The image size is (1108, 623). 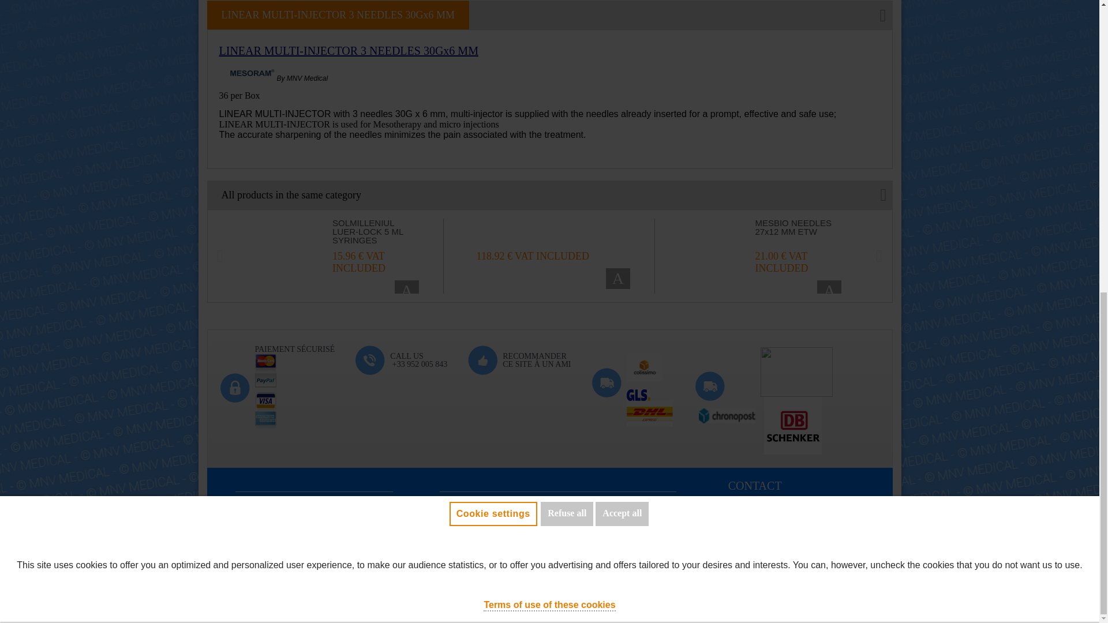 I want to click on on, so click(x=25, y=211).